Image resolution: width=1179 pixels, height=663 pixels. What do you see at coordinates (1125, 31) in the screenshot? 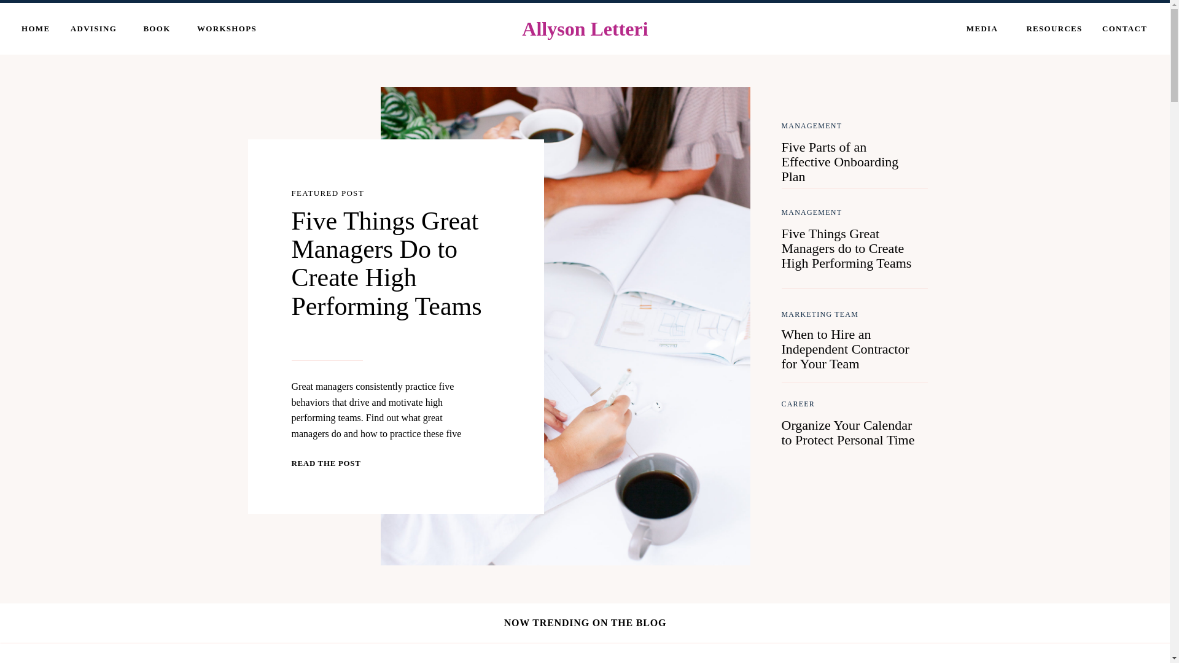
I see `CONTACT` at bounding box center [1125, 31].